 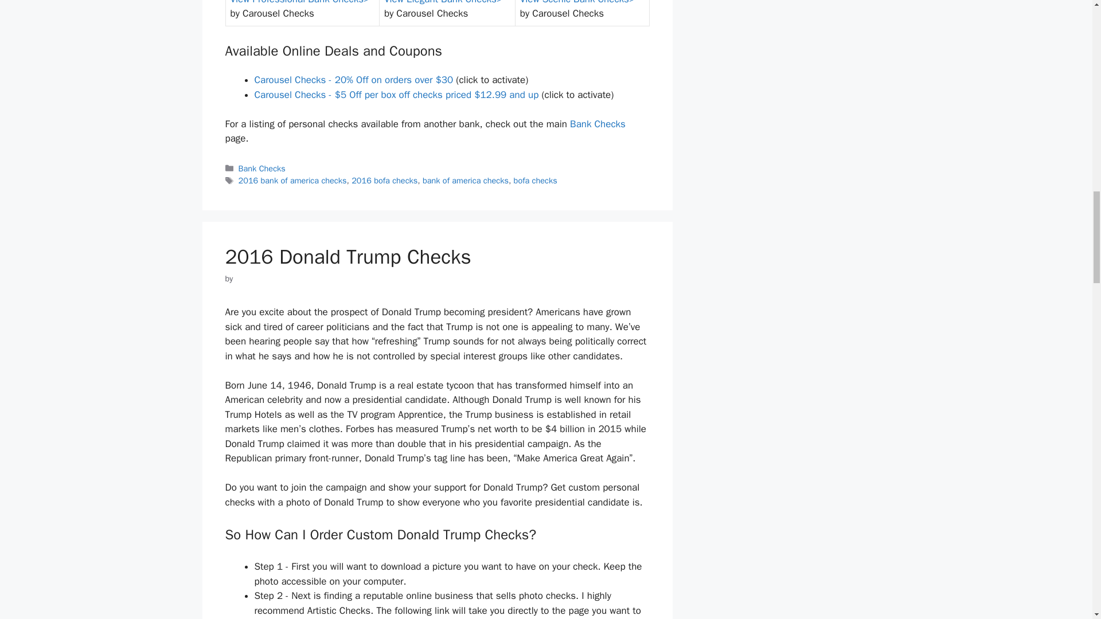 I want to click on 2016 bank of america checks, so click(x=292, y=180).